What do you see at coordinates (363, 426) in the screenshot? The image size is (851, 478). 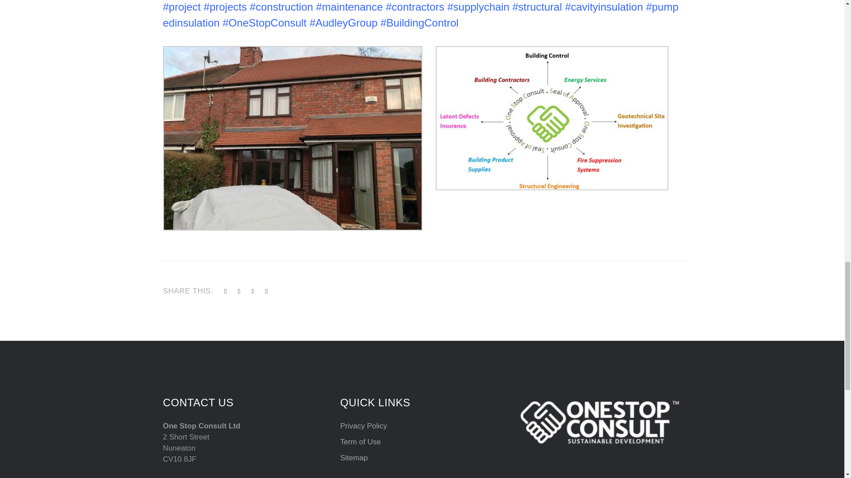 I see `Privacy Policy` at bounding box center [363, 426].